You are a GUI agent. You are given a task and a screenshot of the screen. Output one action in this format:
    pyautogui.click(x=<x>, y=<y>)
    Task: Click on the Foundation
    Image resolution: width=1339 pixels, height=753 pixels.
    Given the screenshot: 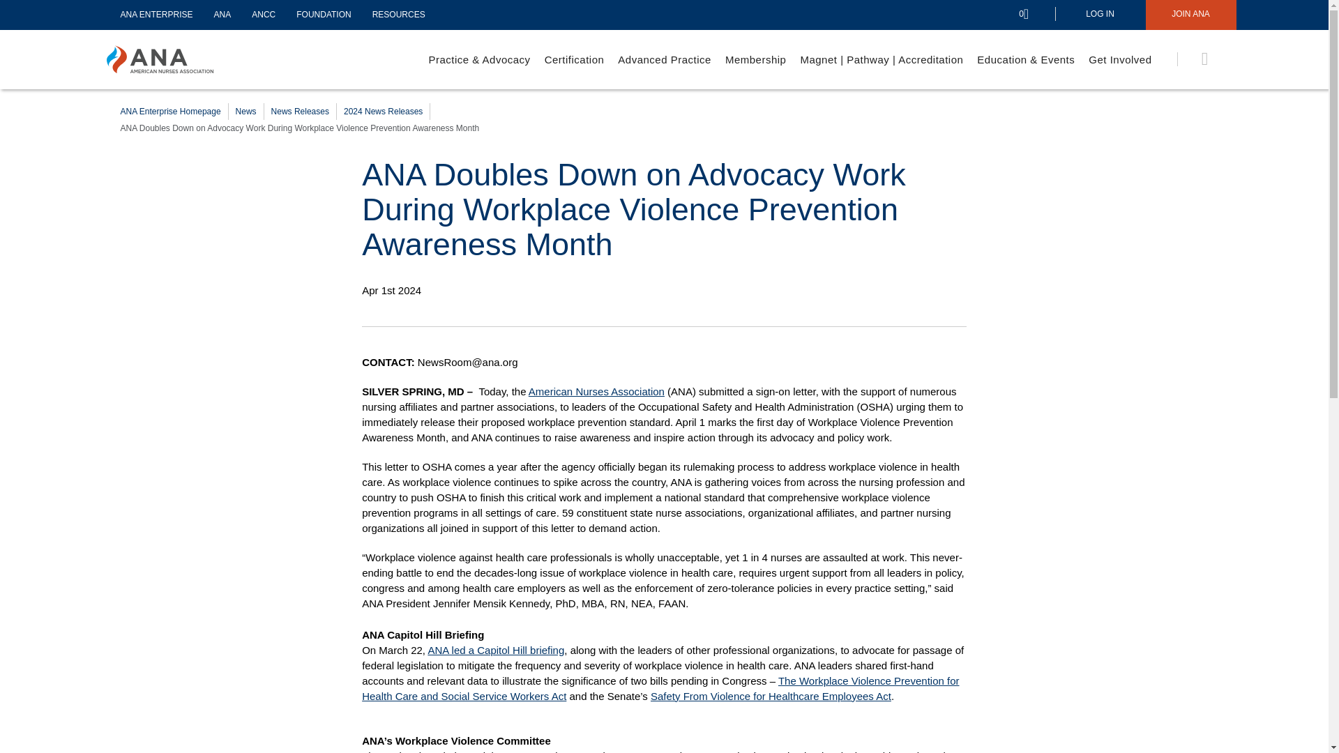 What is the action you would take?
    pyautogui.click(x=324, y=15)
    